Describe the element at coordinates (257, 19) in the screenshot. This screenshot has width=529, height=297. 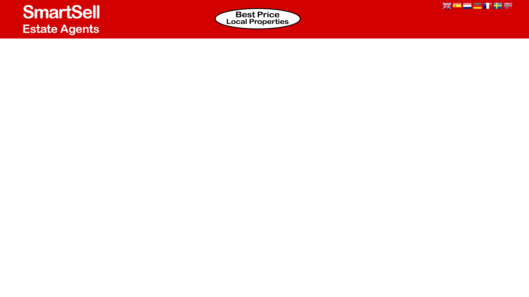
I see `Smartsell - Best Price Local Properties` at that location.